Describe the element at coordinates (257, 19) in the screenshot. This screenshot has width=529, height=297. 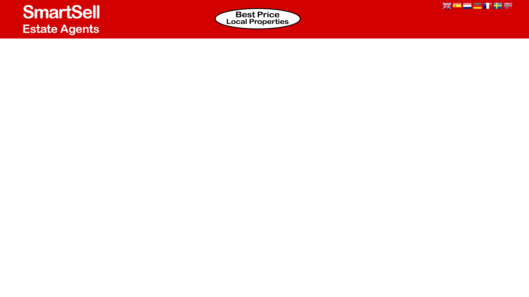
I see `Smartsell - Best Price Local Properties` at that location.